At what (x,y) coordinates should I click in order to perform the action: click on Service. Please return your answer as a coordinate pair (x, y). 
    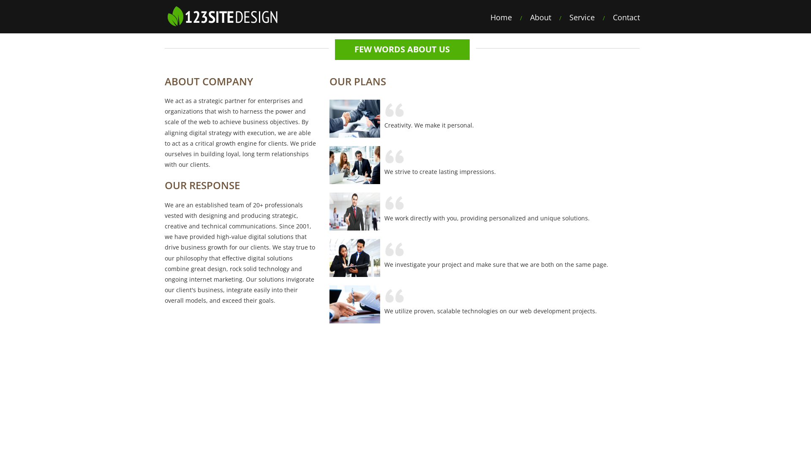
    Looking at the image, I should click on (582, 18).